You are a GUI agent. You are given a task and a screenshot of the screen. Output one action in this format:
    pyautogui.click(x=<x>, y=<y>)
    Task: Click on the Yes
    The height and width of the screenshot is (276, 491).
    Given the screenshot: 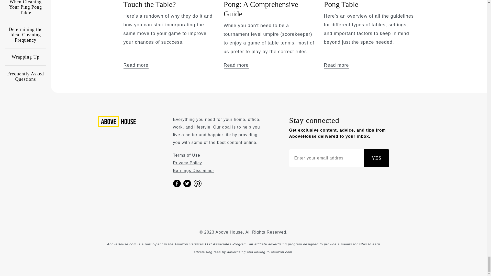 What is the action you would take?
    pyautogui.click(x=376, y=158)
    